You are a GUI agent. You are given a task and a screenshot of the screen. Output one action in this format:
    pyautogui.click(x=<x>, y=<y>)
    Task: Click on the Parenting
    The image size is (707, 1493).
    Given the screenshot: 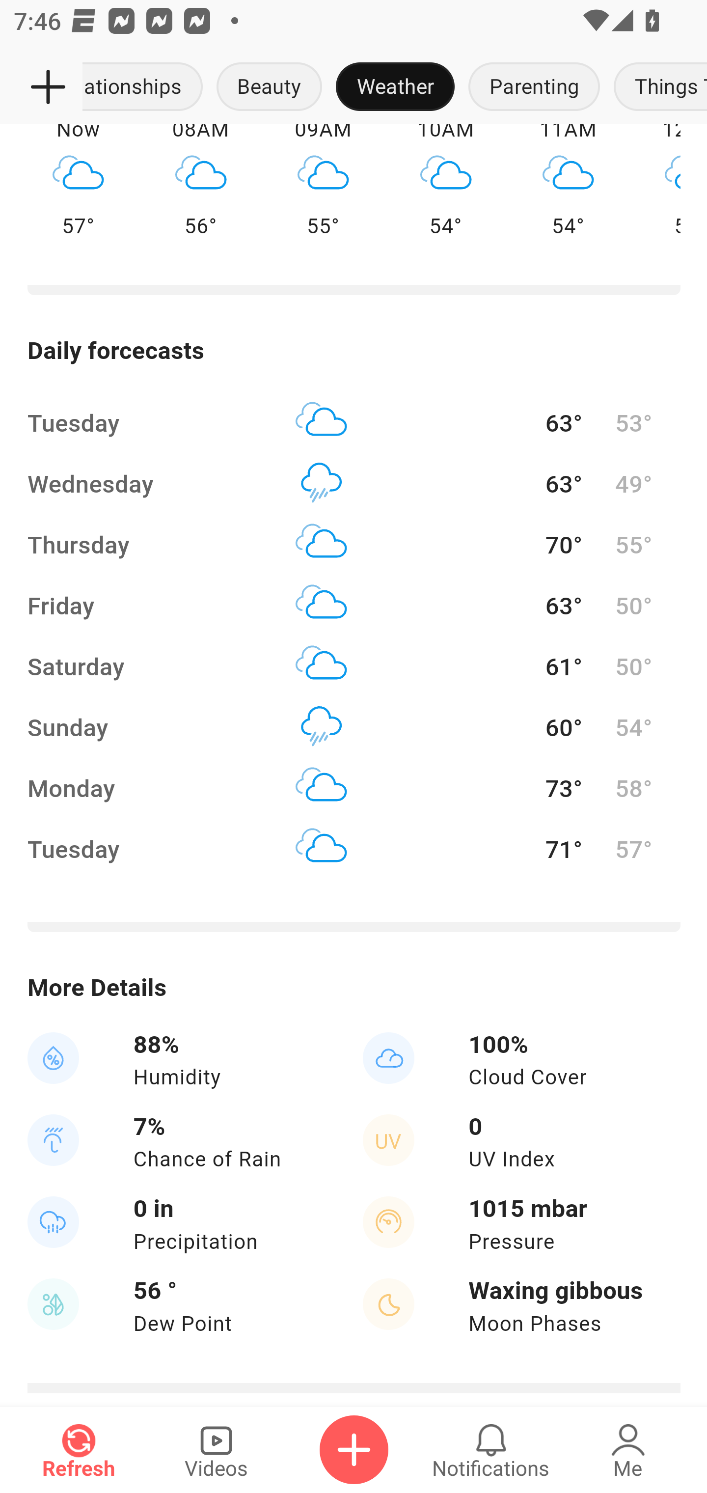 What is the action you would take?
    pyautogui.click(x=534, y=87)
    